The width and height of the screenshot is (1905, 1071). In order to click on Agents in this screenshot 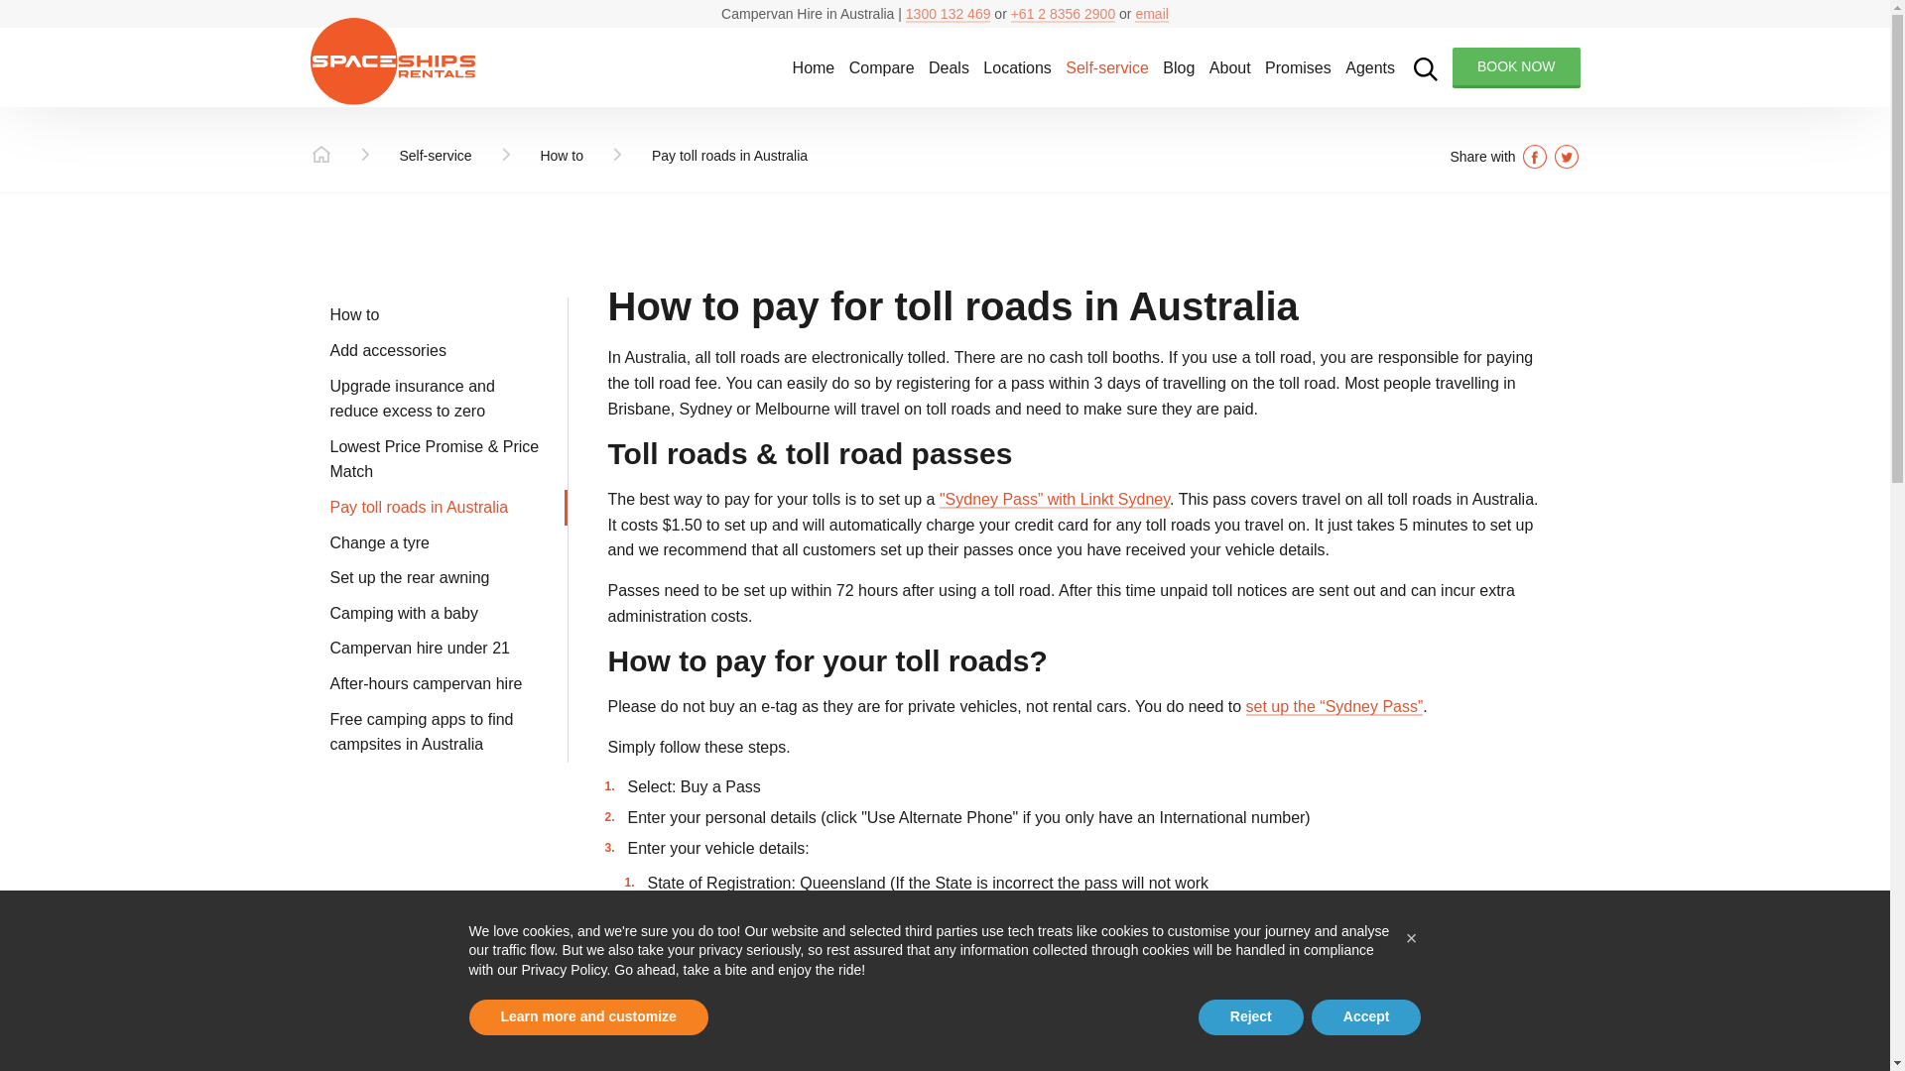, I will do `click(1370, 67)`.